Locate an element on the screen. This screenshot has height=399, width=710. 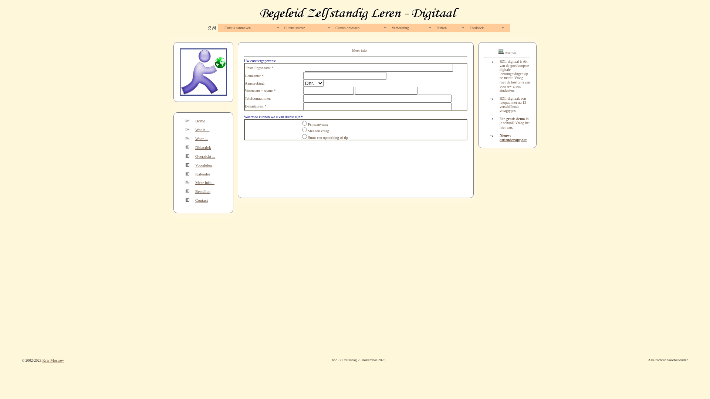
Kalender is located at coordinates (203, 174).